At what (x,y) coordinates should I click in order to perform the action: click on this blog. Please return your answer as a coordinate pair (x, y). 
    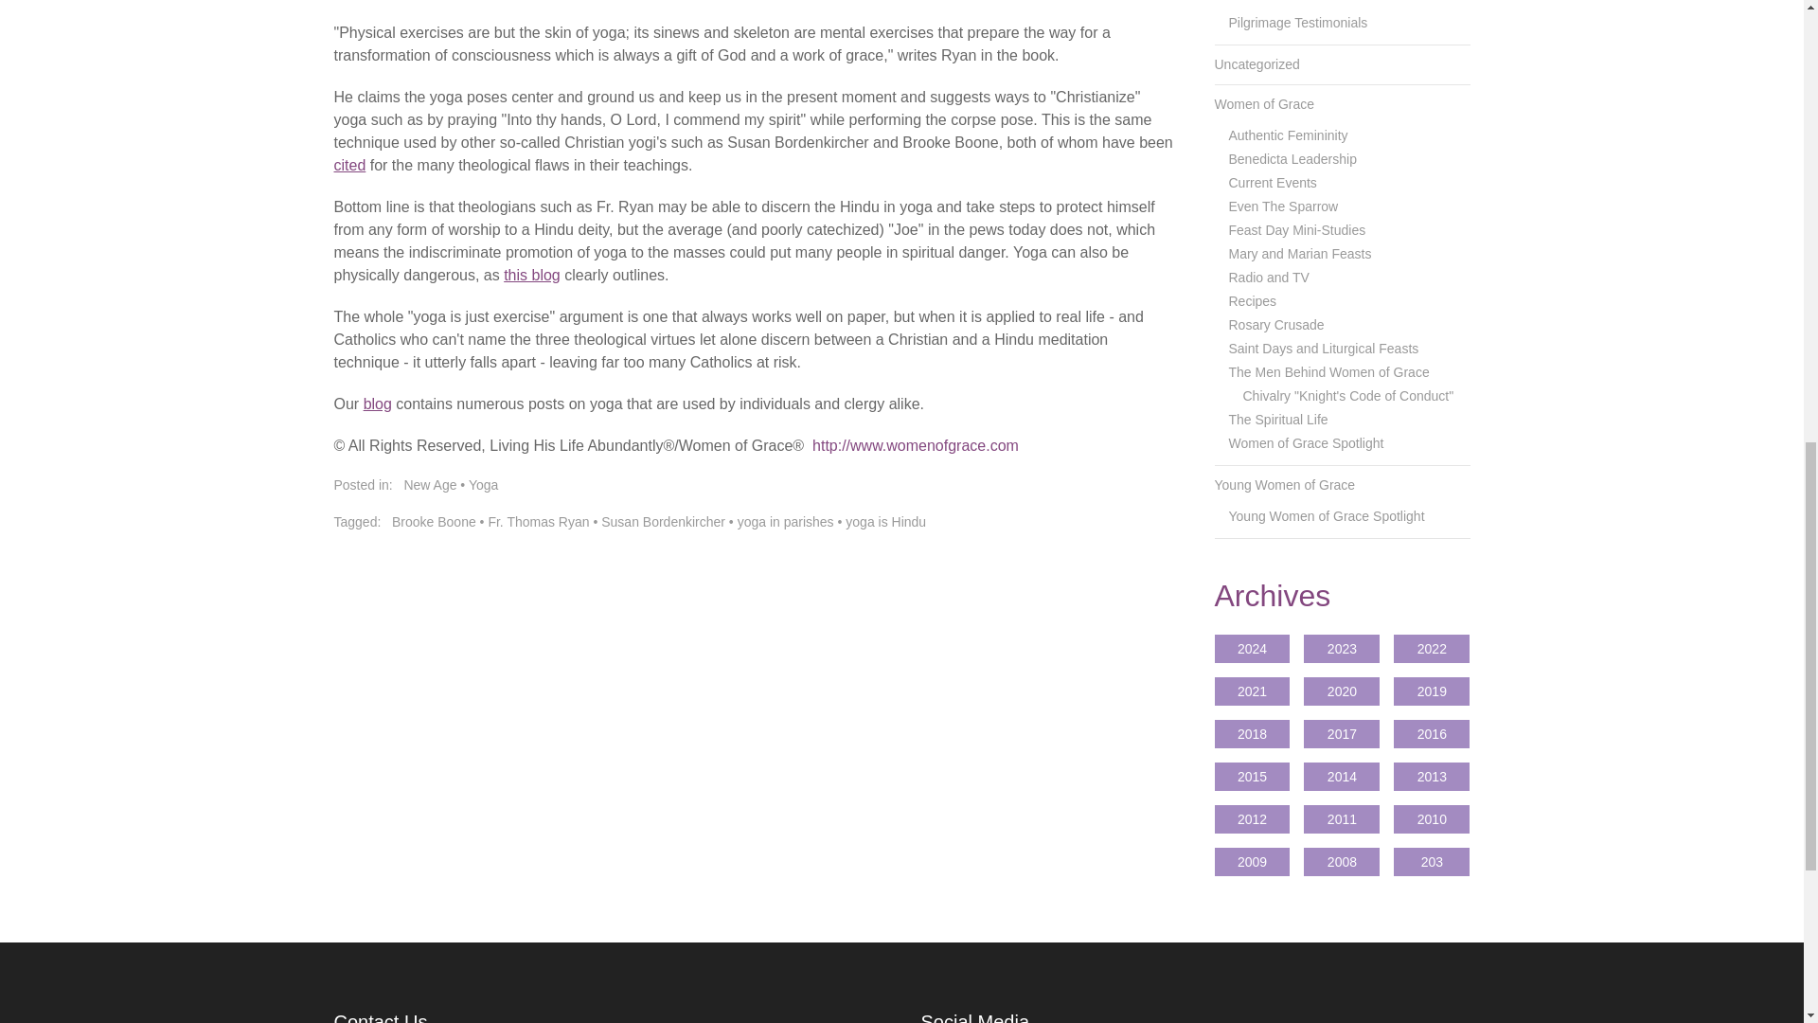
    Looking at the image, I should click on (533, 275).